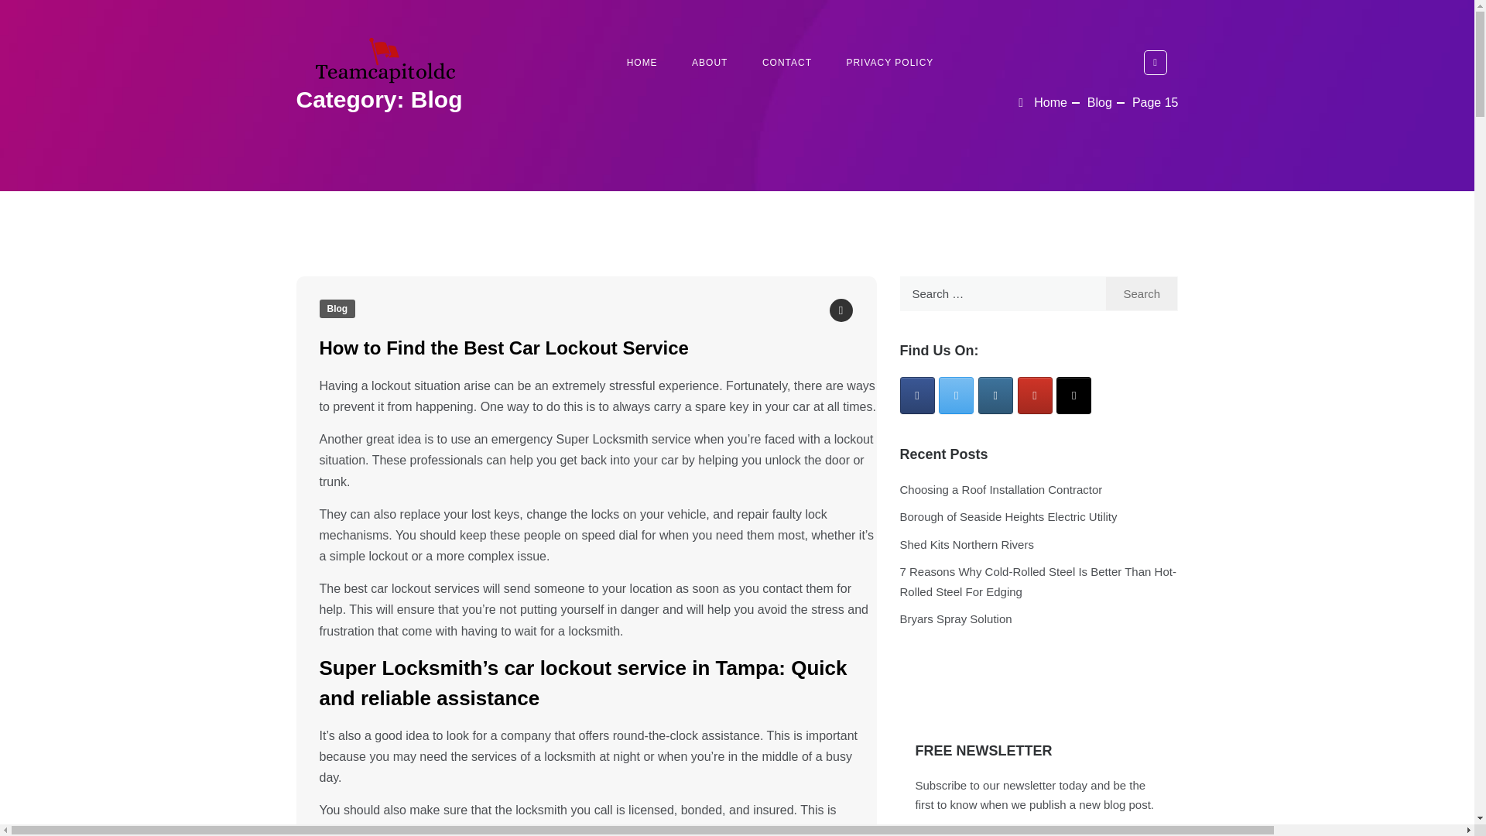 Image resolution: width=1486 pixels, height=836 pixels. Describe the element at coordinates (337, 308) in the screenshot. I see `Blog` at that location.